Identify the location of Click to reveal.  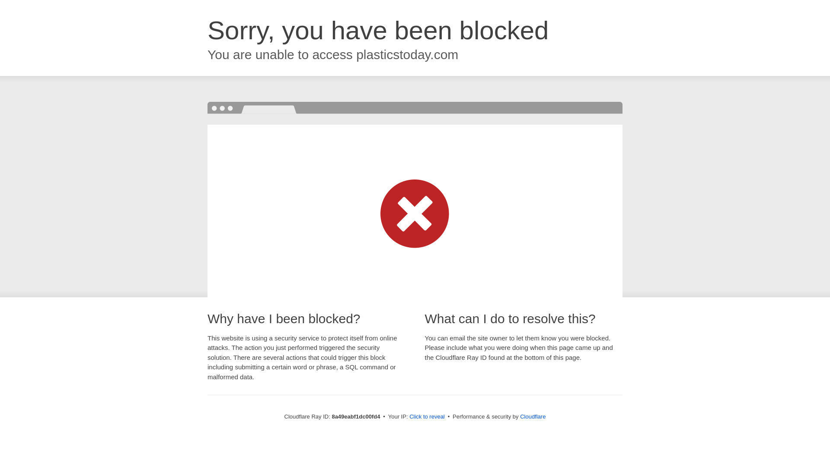
(427, 417).